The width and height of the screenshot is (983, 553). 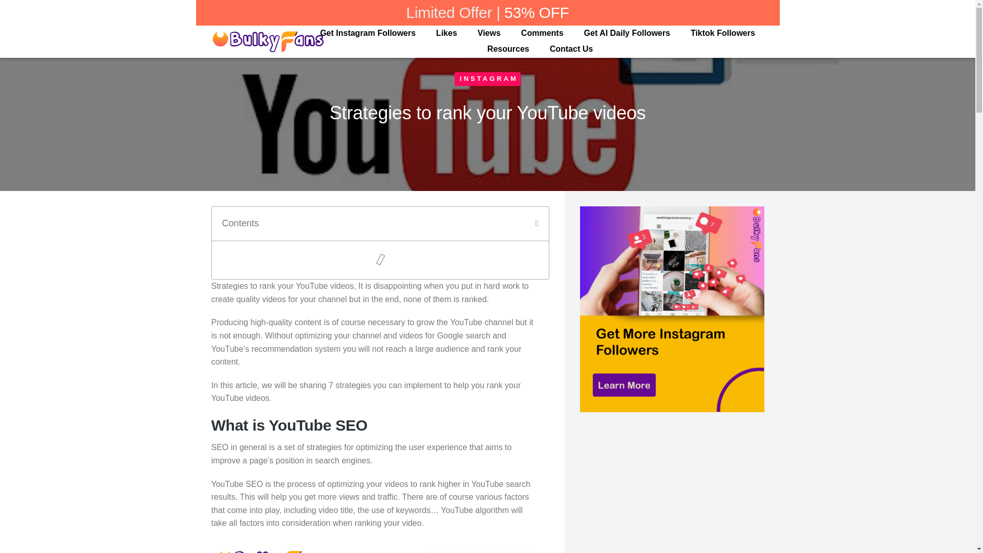 I want to click on INSTAGRAM, so click(x=488, y=78).